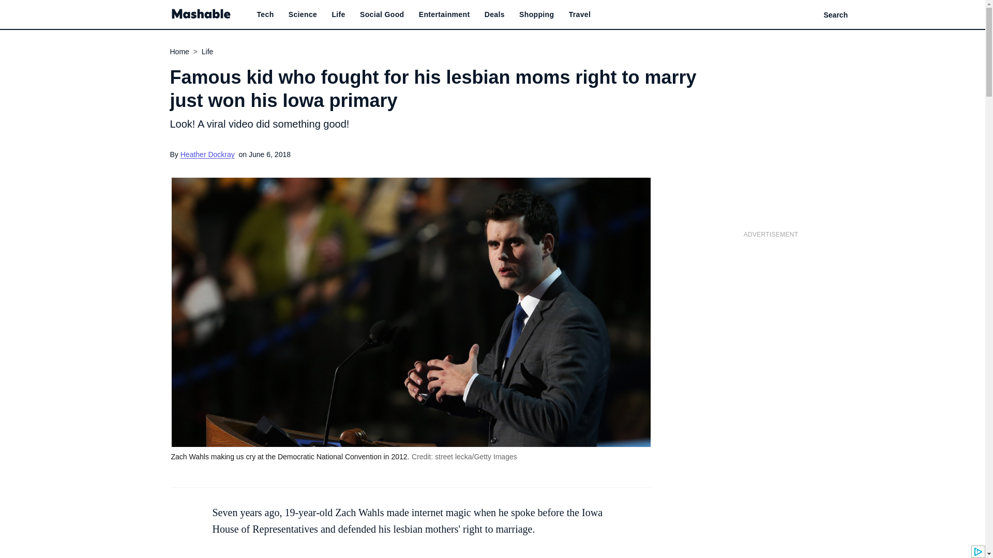  I want to click on Tech, so click(265, 14).